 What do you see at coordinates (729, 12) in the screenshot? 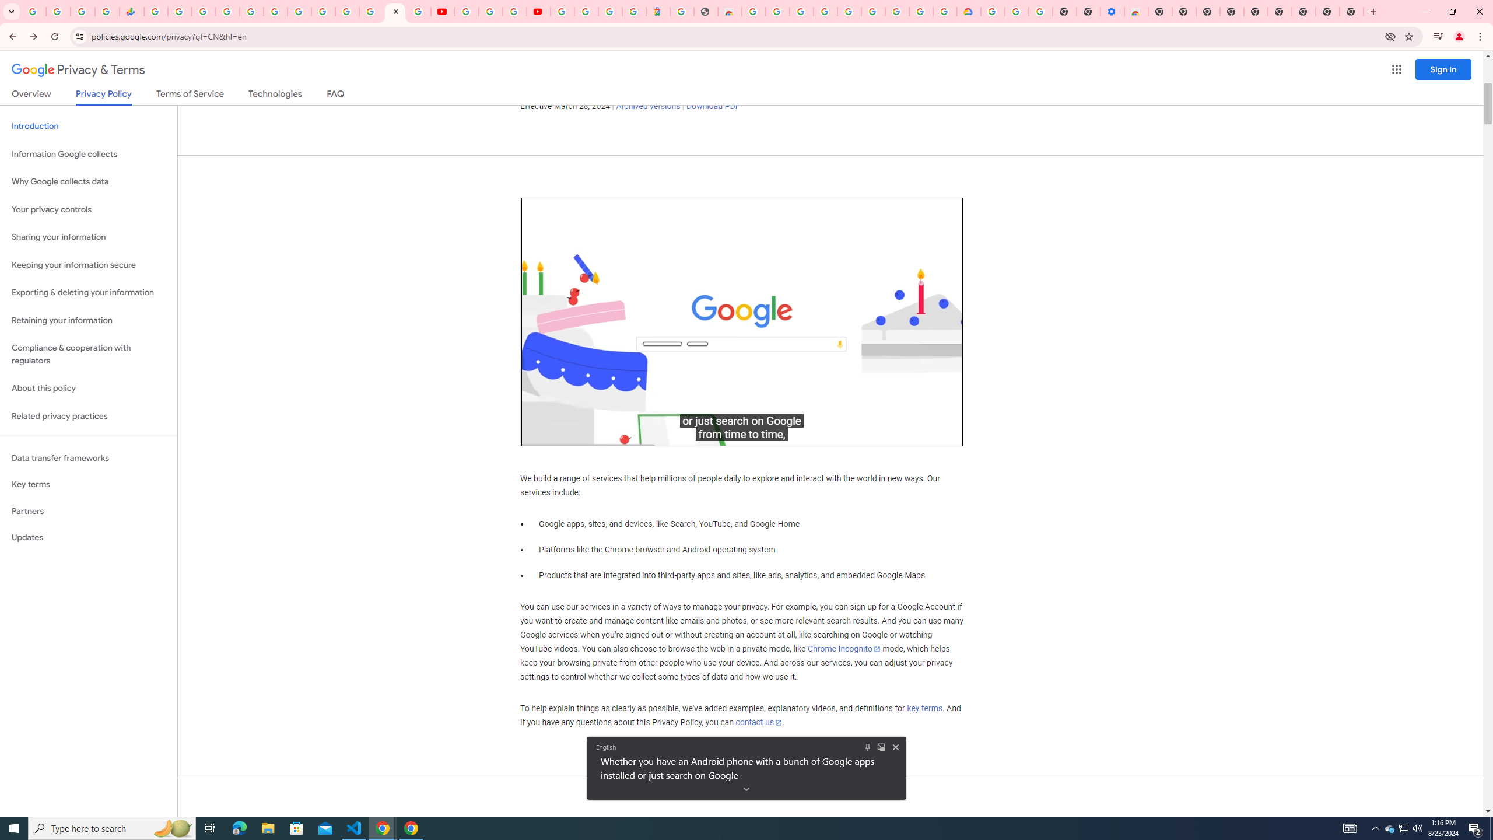
I see `Chrome Web Store - Household` at bounding box center [729, 12].